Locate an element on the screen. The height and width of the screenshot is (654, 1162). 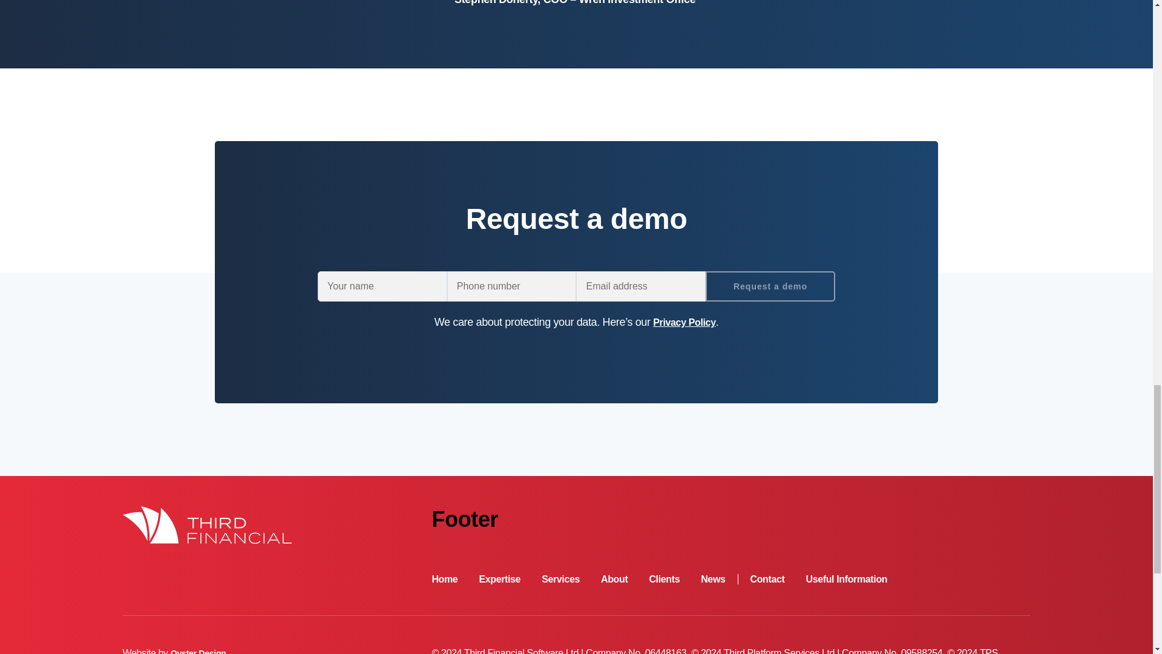
Request a demo is located at coordinates (770, 286).